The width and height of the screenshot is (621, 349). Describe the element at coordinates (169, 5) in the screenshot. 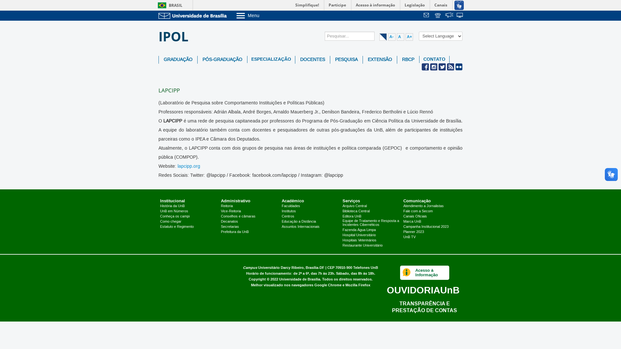

I see `BRASIL` at that location.